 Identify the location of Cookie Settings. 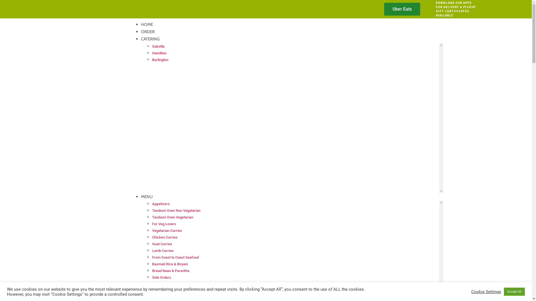
(486, 292).